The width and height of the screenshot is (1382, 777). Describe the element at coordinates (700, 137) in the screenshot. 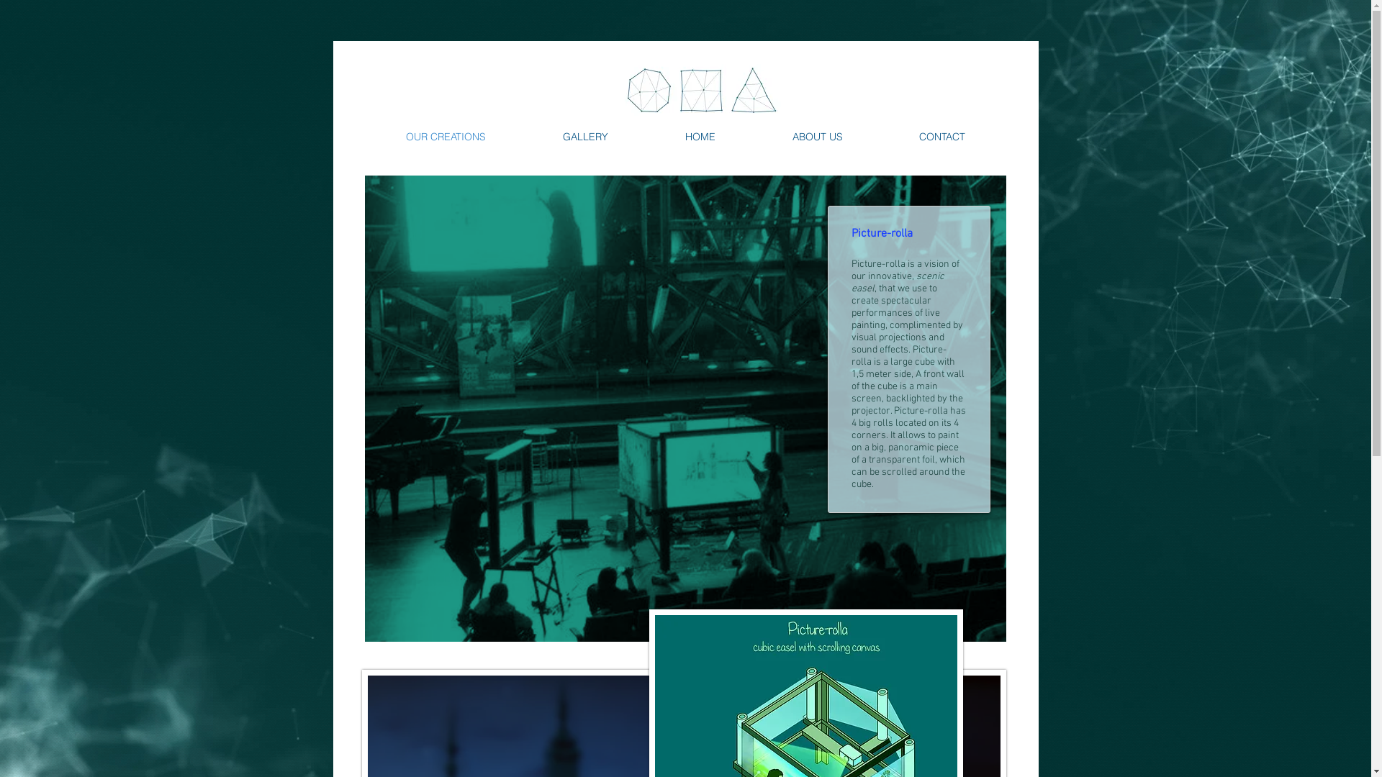

I see `HOME` at that location.